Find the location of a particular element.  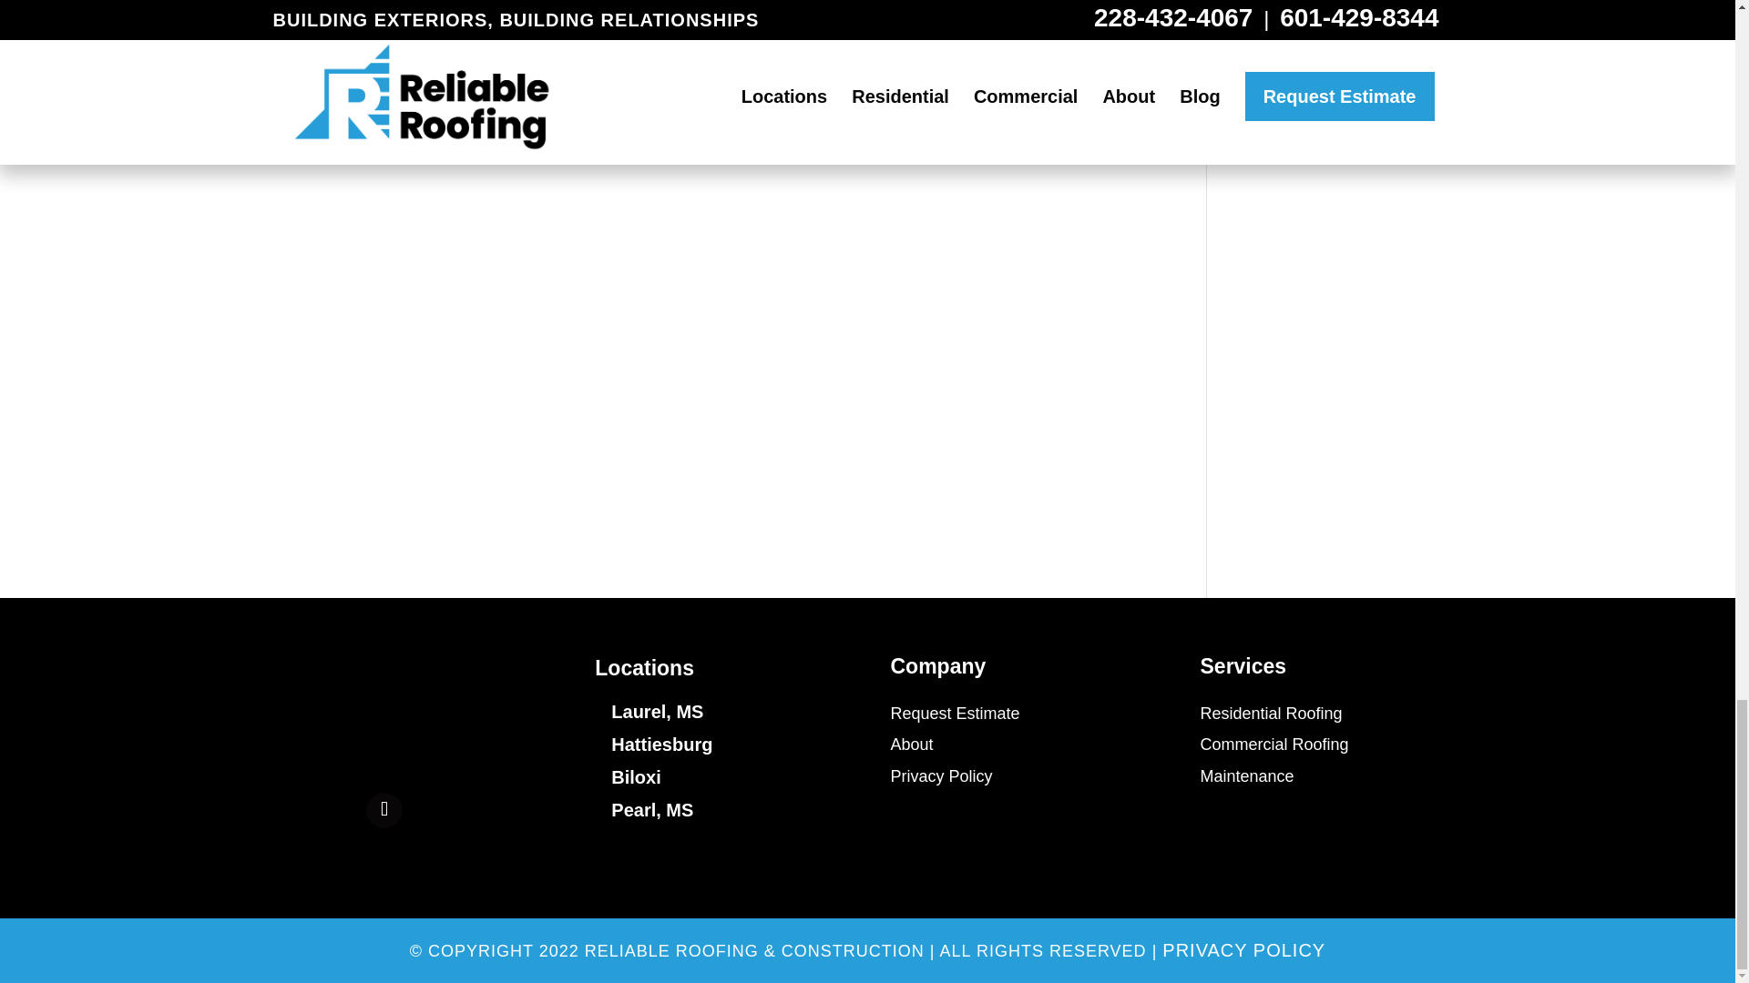

Hattiesburg is located at coordinates (661, 745).